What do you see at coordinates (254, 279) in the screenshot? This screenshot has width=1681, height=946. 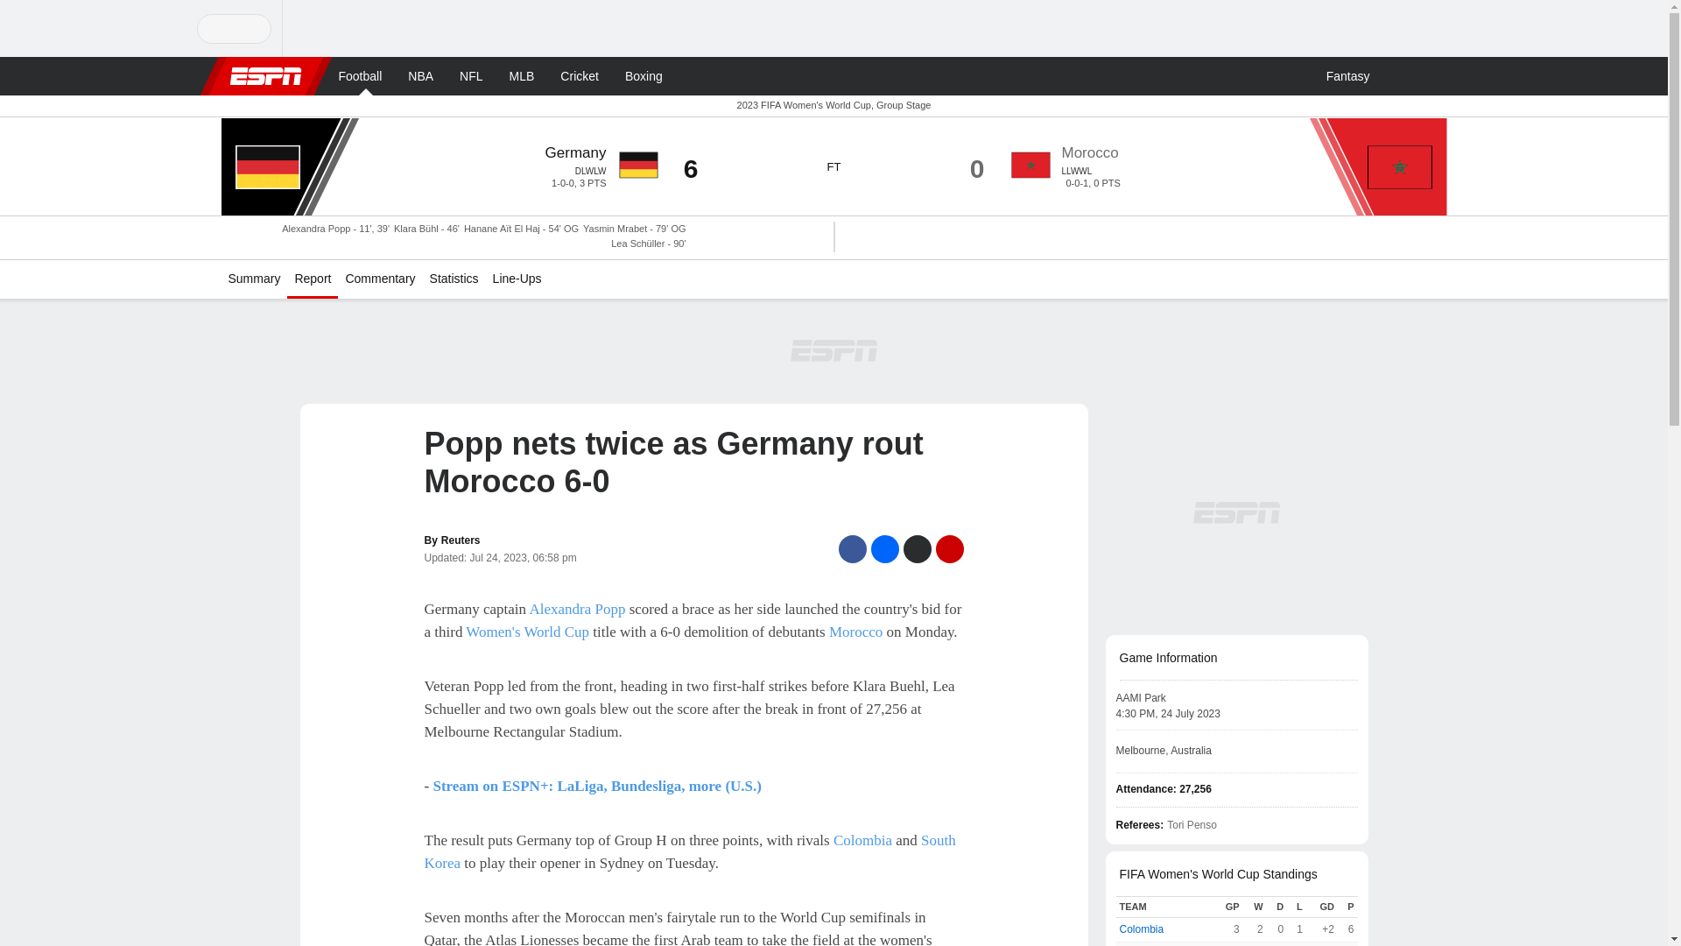 I see `Summary` at bounding box center [254, 279].